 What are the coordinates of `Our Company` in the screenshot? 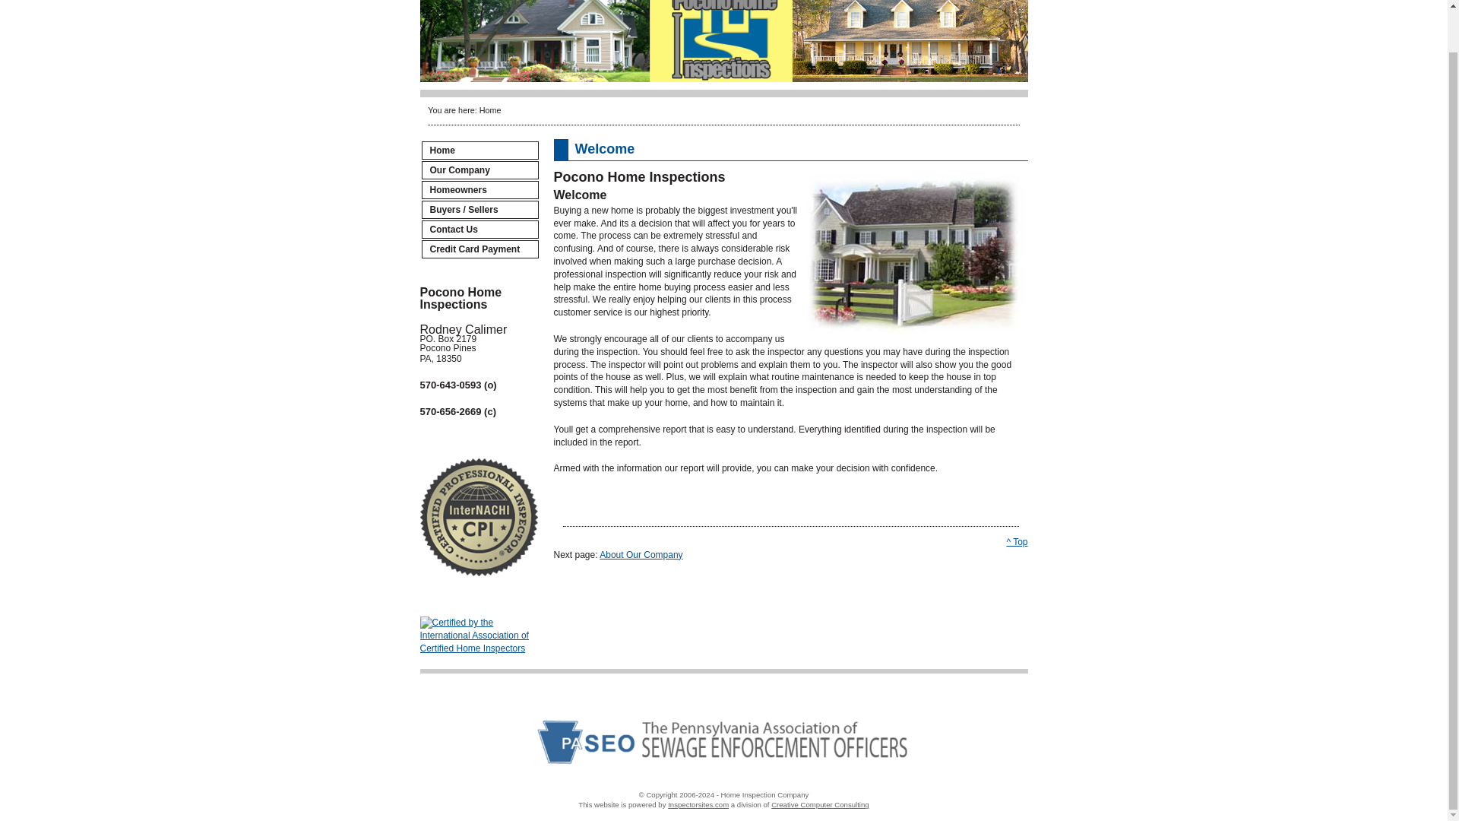 It's located at (479, 170).